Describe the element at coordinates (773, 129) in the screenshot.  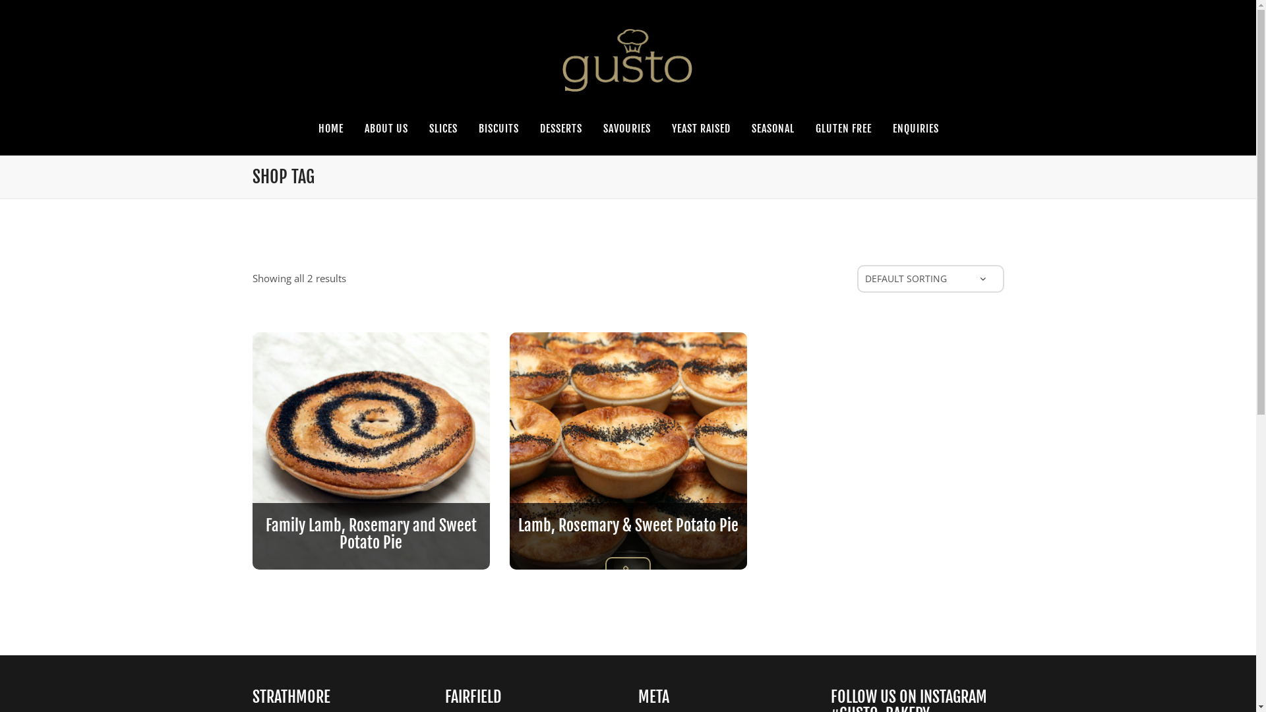
I see `SEASONAL` at that location.